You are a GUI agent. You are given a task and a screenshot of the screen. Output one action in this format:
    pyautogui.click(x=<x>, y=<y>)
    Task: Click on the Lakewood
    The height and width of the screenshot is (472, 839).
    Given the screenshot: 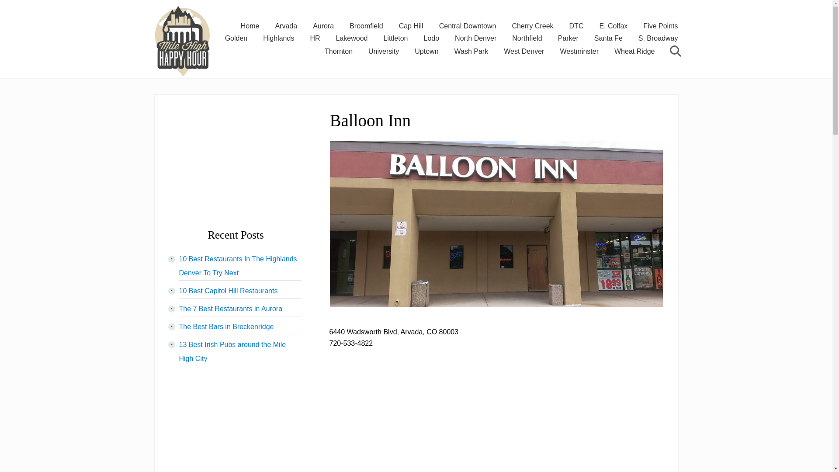 What is the action you would take?
    pyautogui.click(x=351, y=38)
    